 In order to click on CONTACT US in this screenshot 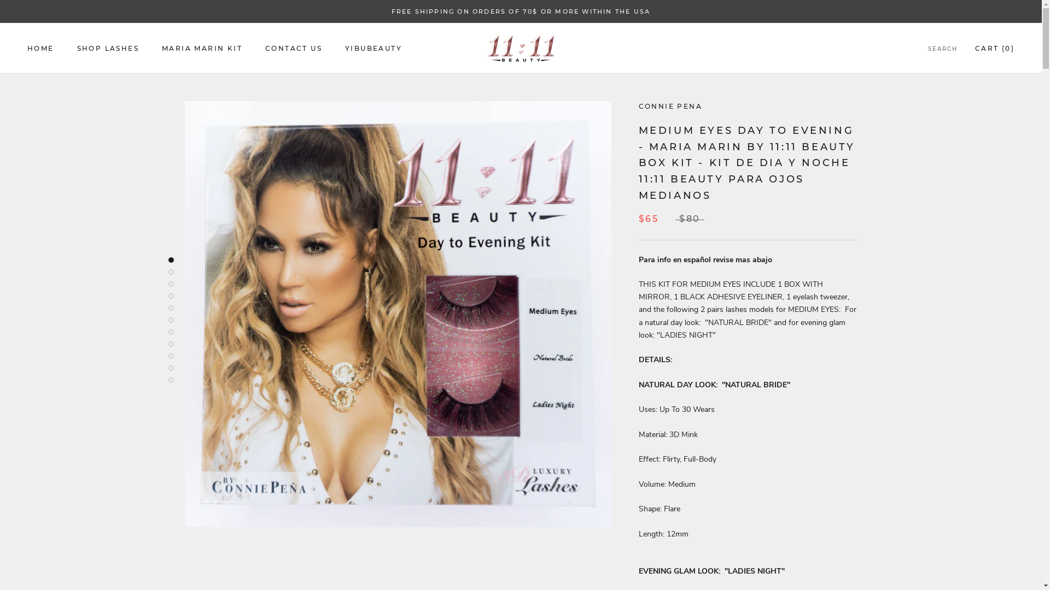, I will do `click(294, 48)`.